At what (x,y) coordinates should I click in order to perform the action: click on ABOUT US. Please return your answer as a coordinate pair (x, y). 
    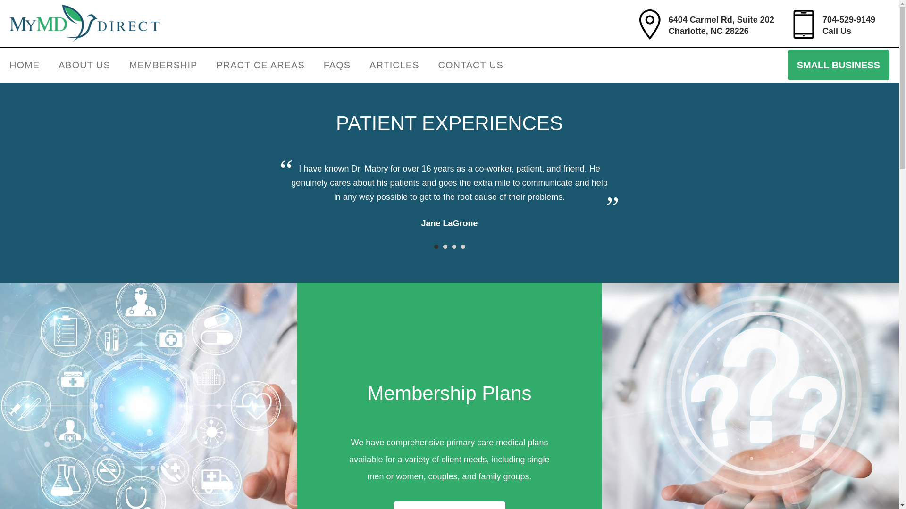
    Looking at the image, I should click on (84, 65).